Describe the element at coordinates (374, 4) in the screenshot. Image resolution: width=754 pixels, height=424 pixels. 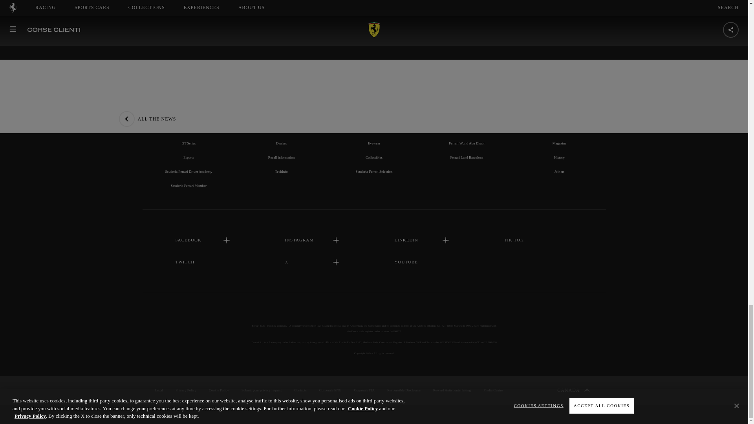
I see `SUBSCRIBE` at that location.